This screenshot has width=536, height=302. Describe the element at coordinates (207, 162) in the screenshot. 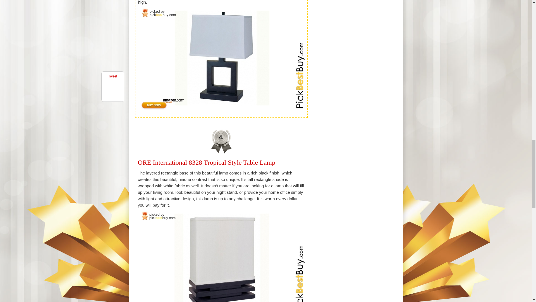

I see `ORE International 8328 Tropical Style Table Lamp` at that location.